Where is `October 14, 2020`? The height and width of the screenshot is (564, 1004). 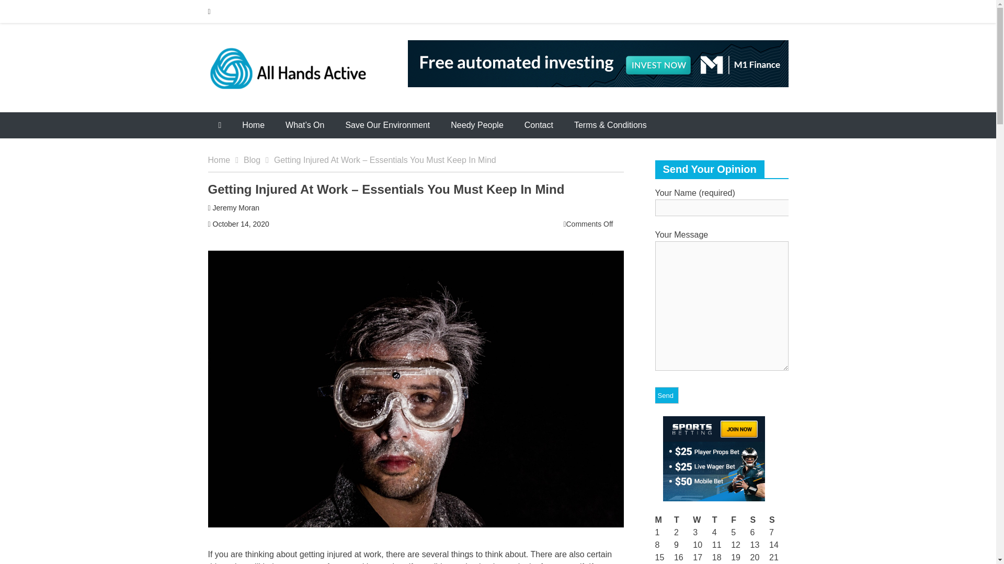
October 14, 2020 is located at coordinates (241, 224).